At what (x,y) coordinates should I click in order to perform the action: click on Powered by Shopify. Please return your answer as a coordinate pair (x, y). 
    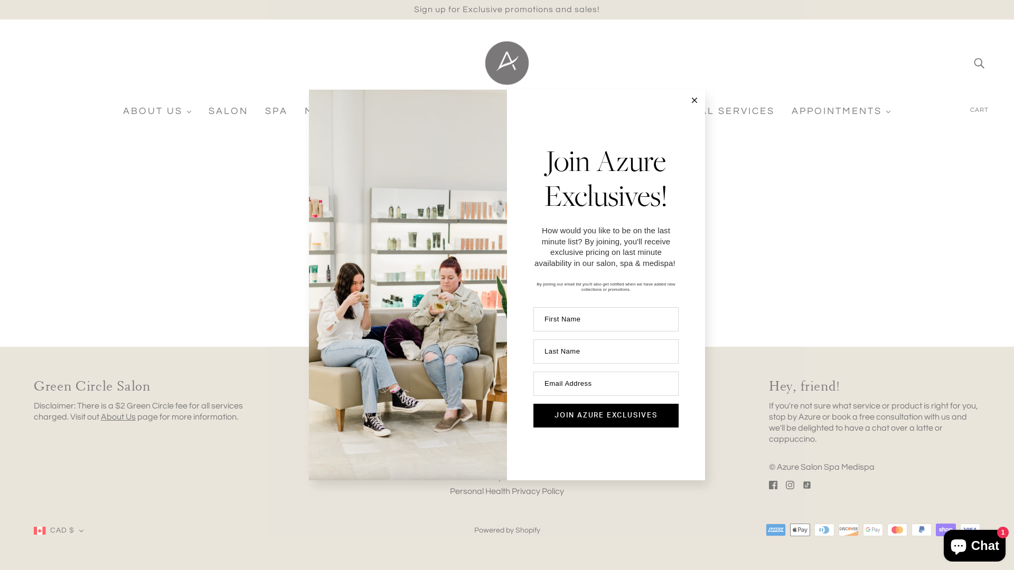
    Looking at the image, I should click on (507, 530).